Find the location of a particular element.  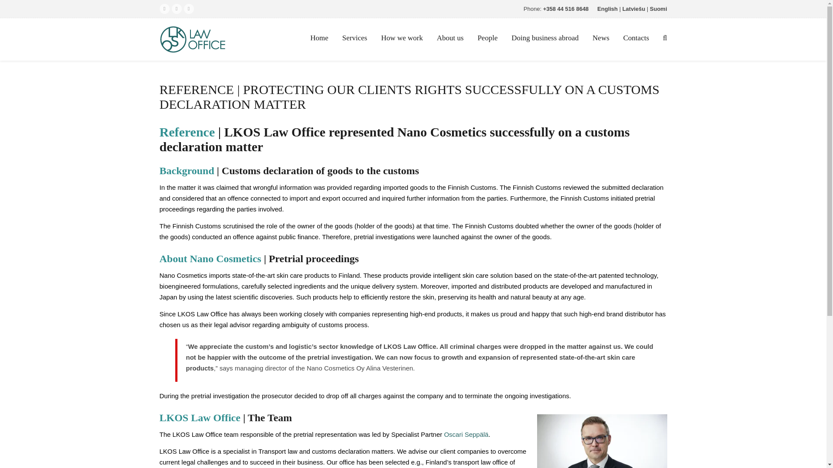

English is located at coordinates (607, 9).